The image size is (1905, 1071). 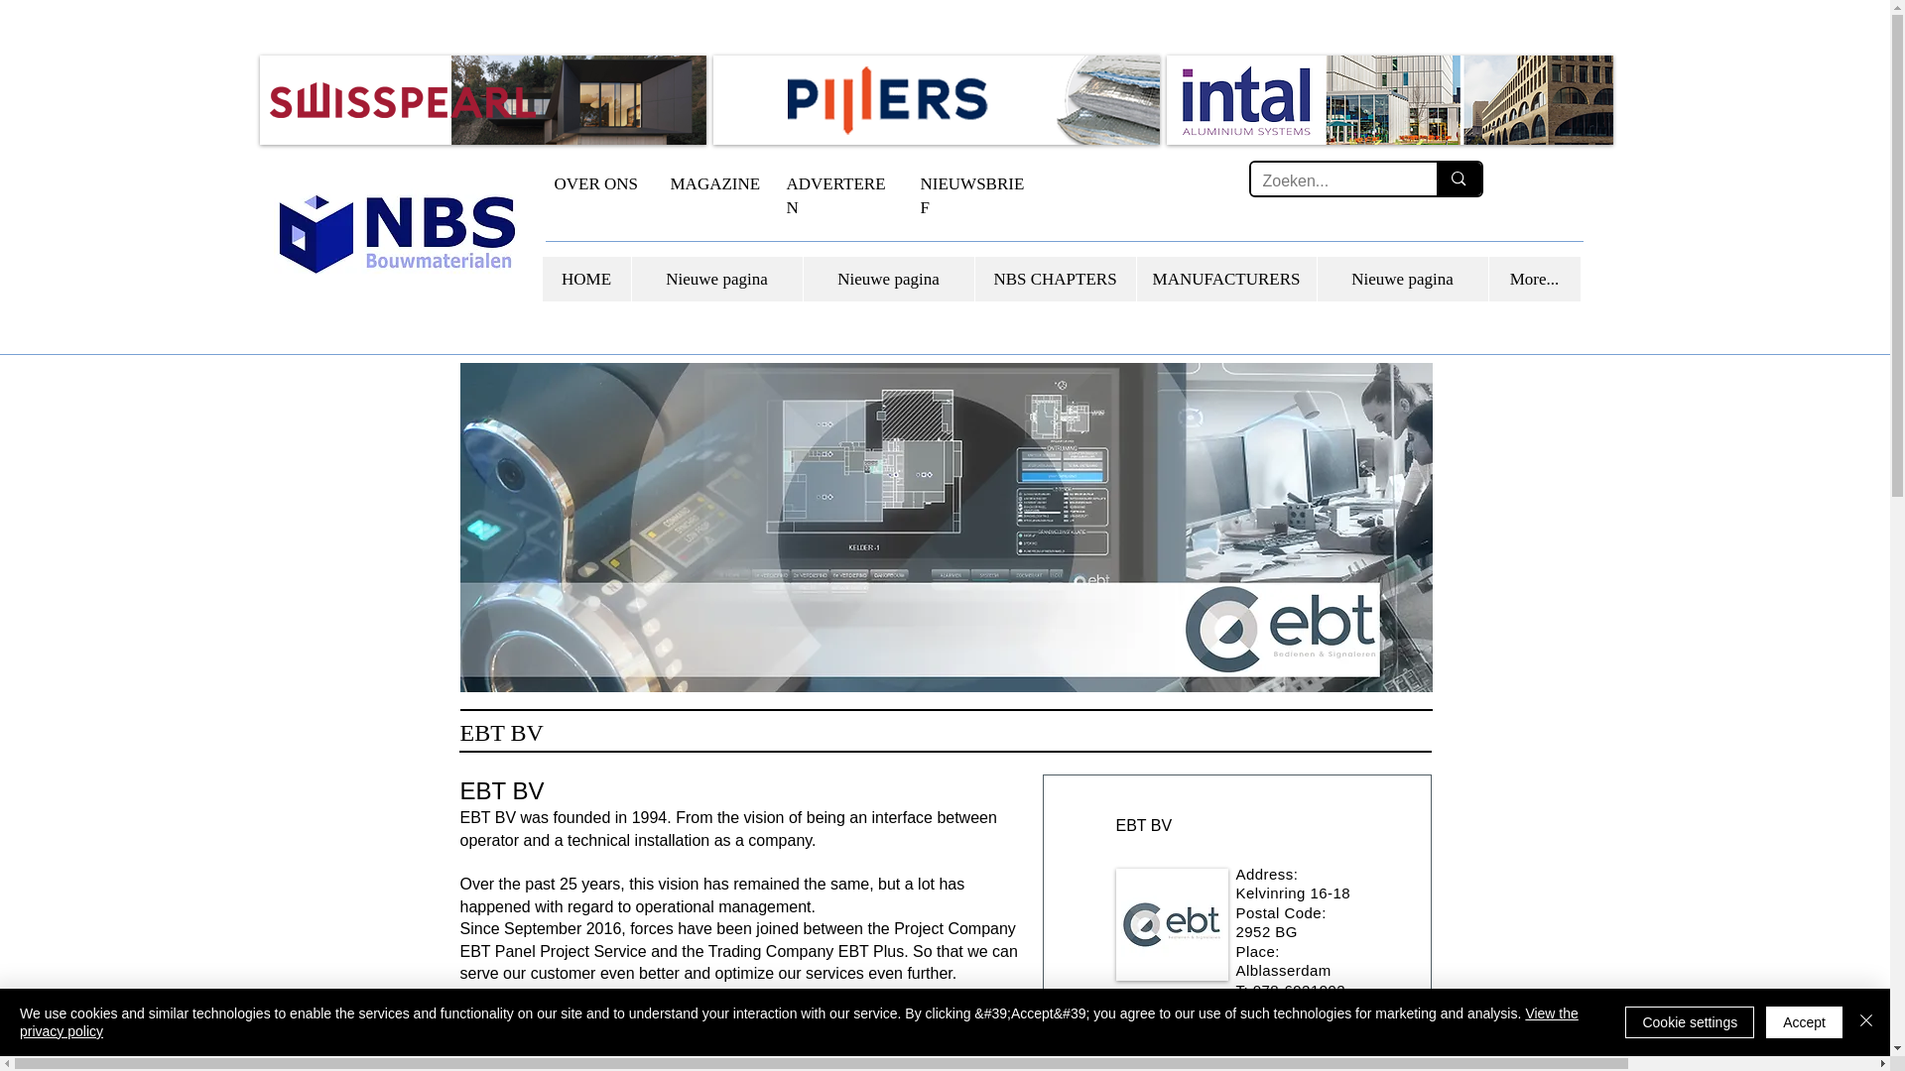 What do you see at coordinates (1225, 279) in the screenshot?
I see `MANUFACTURERS` at bounding box center [1225, 279].